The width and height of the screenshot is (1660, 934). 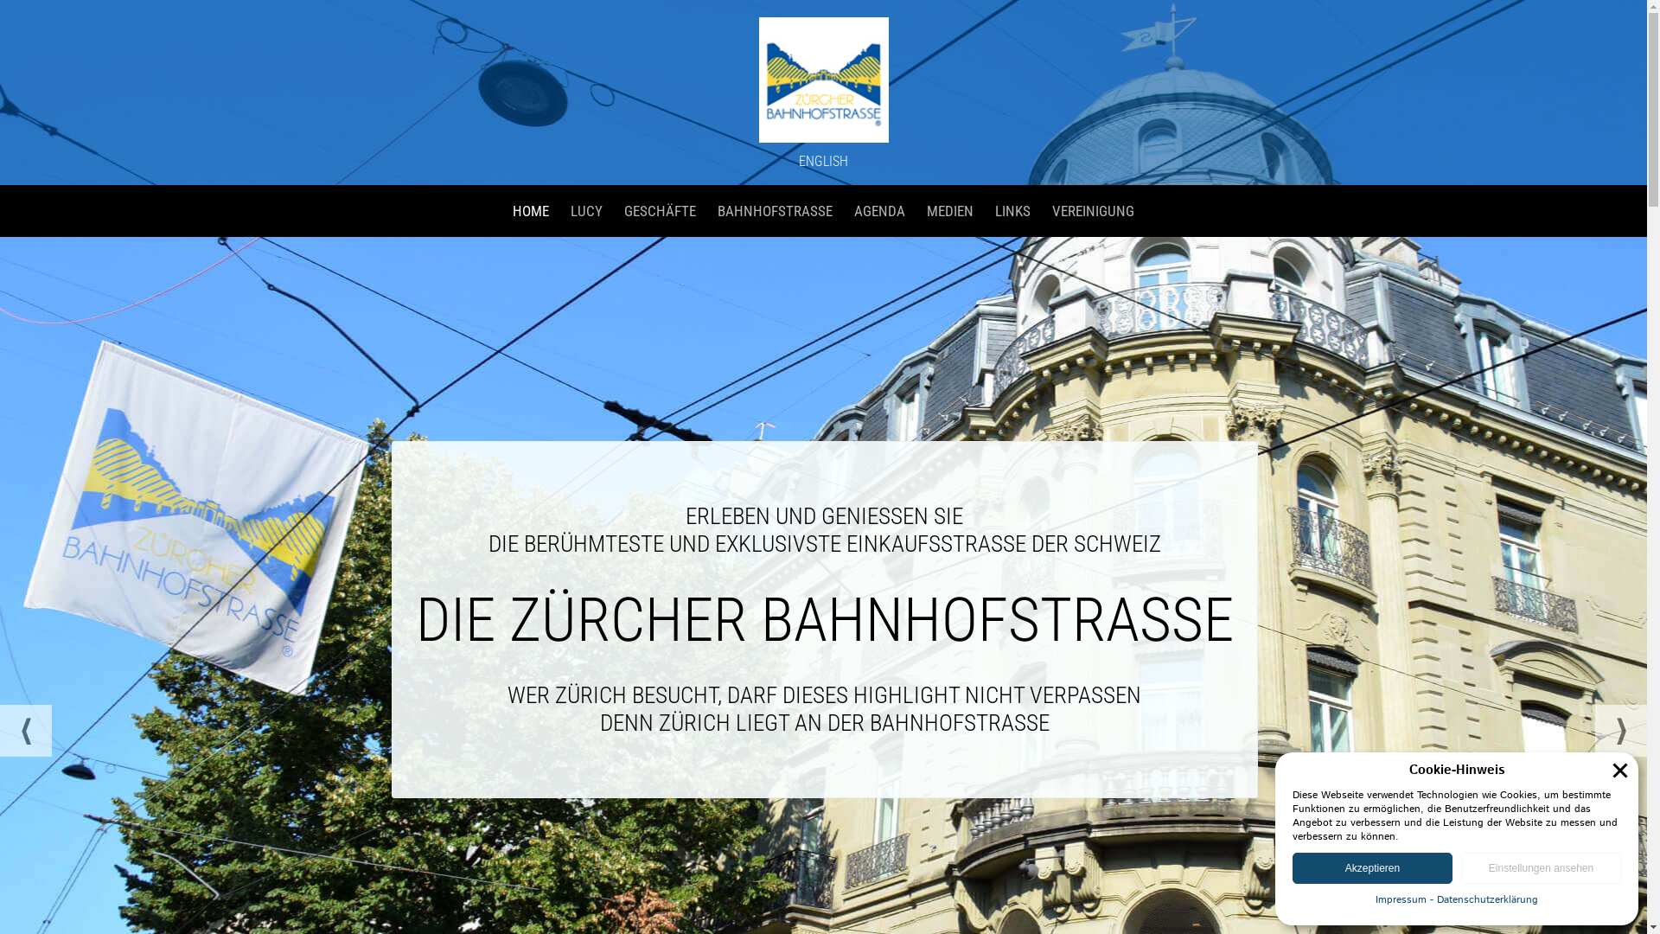 What do you see at coordinates (880, 211) in the screenshot?
I see `AGENDA` at bounding box center [880, 211].